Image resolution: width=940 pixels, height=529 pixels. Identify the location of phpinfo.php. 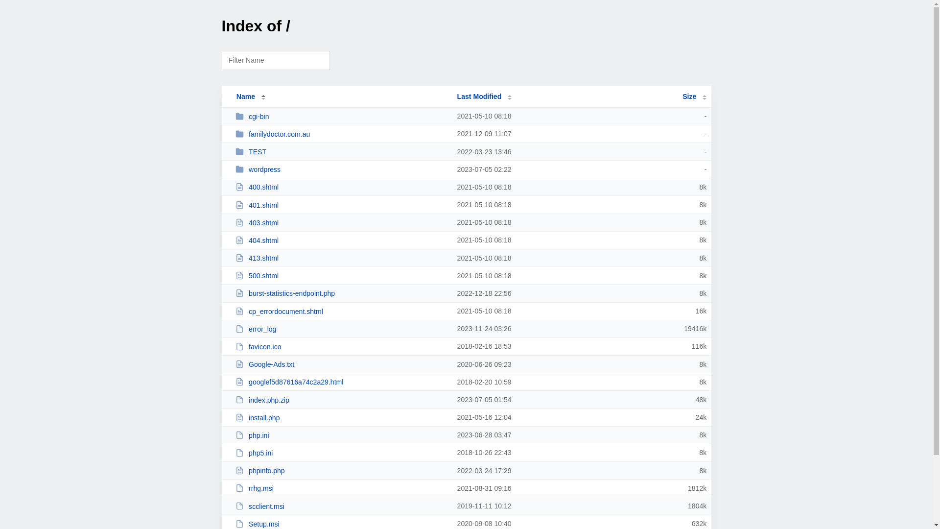
(342, 470).